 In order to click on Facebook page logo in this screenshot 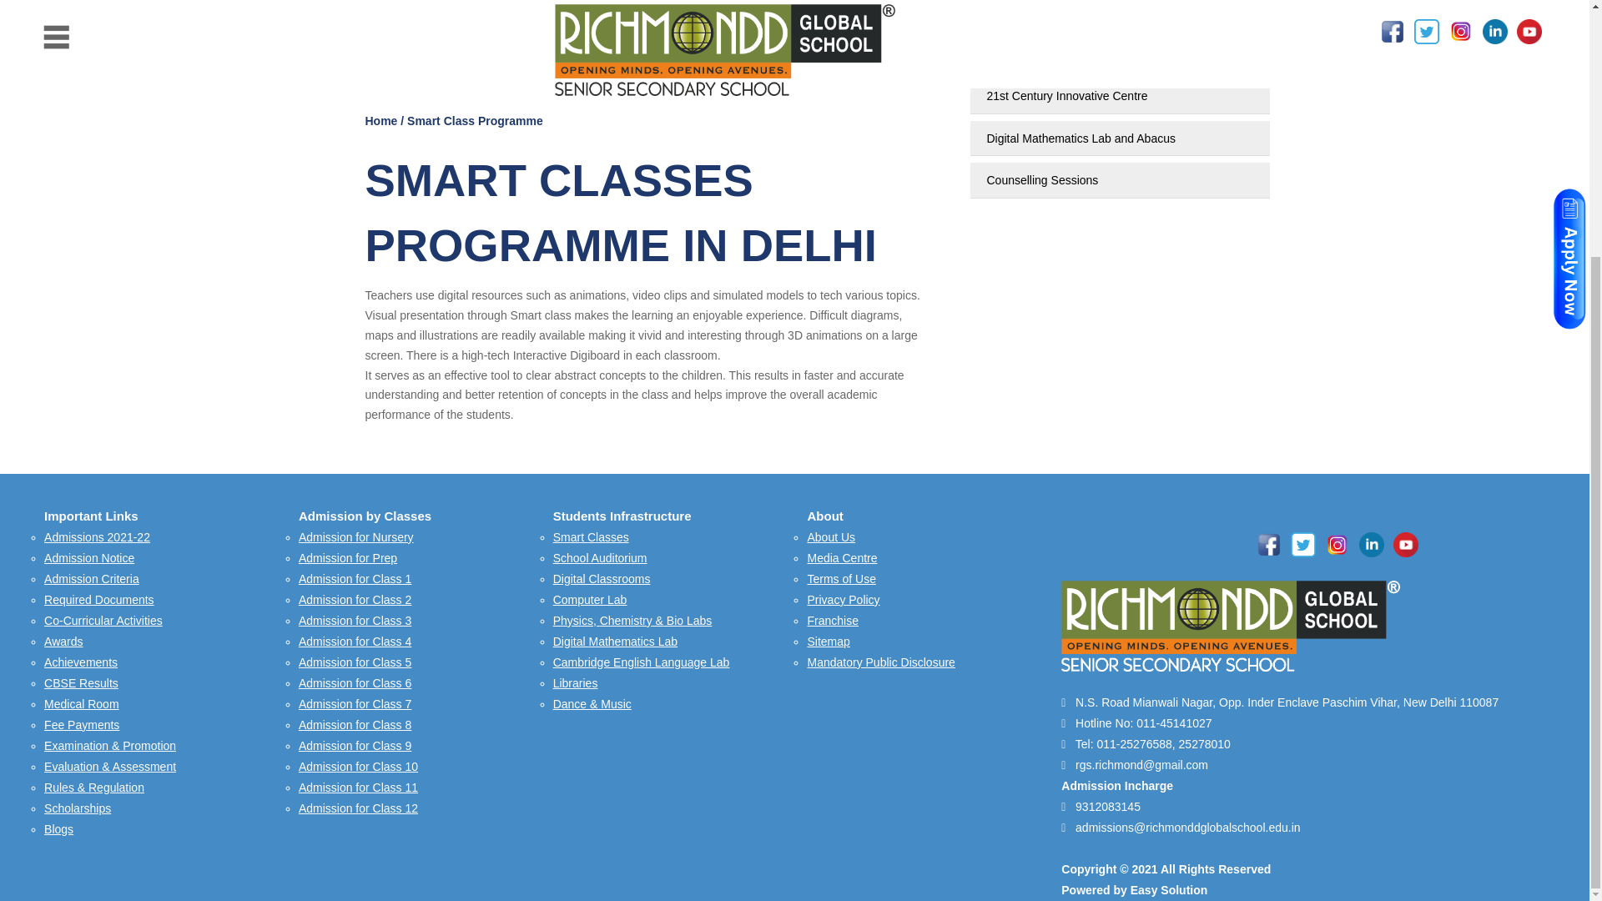, I will do `click(1268, 545)`.